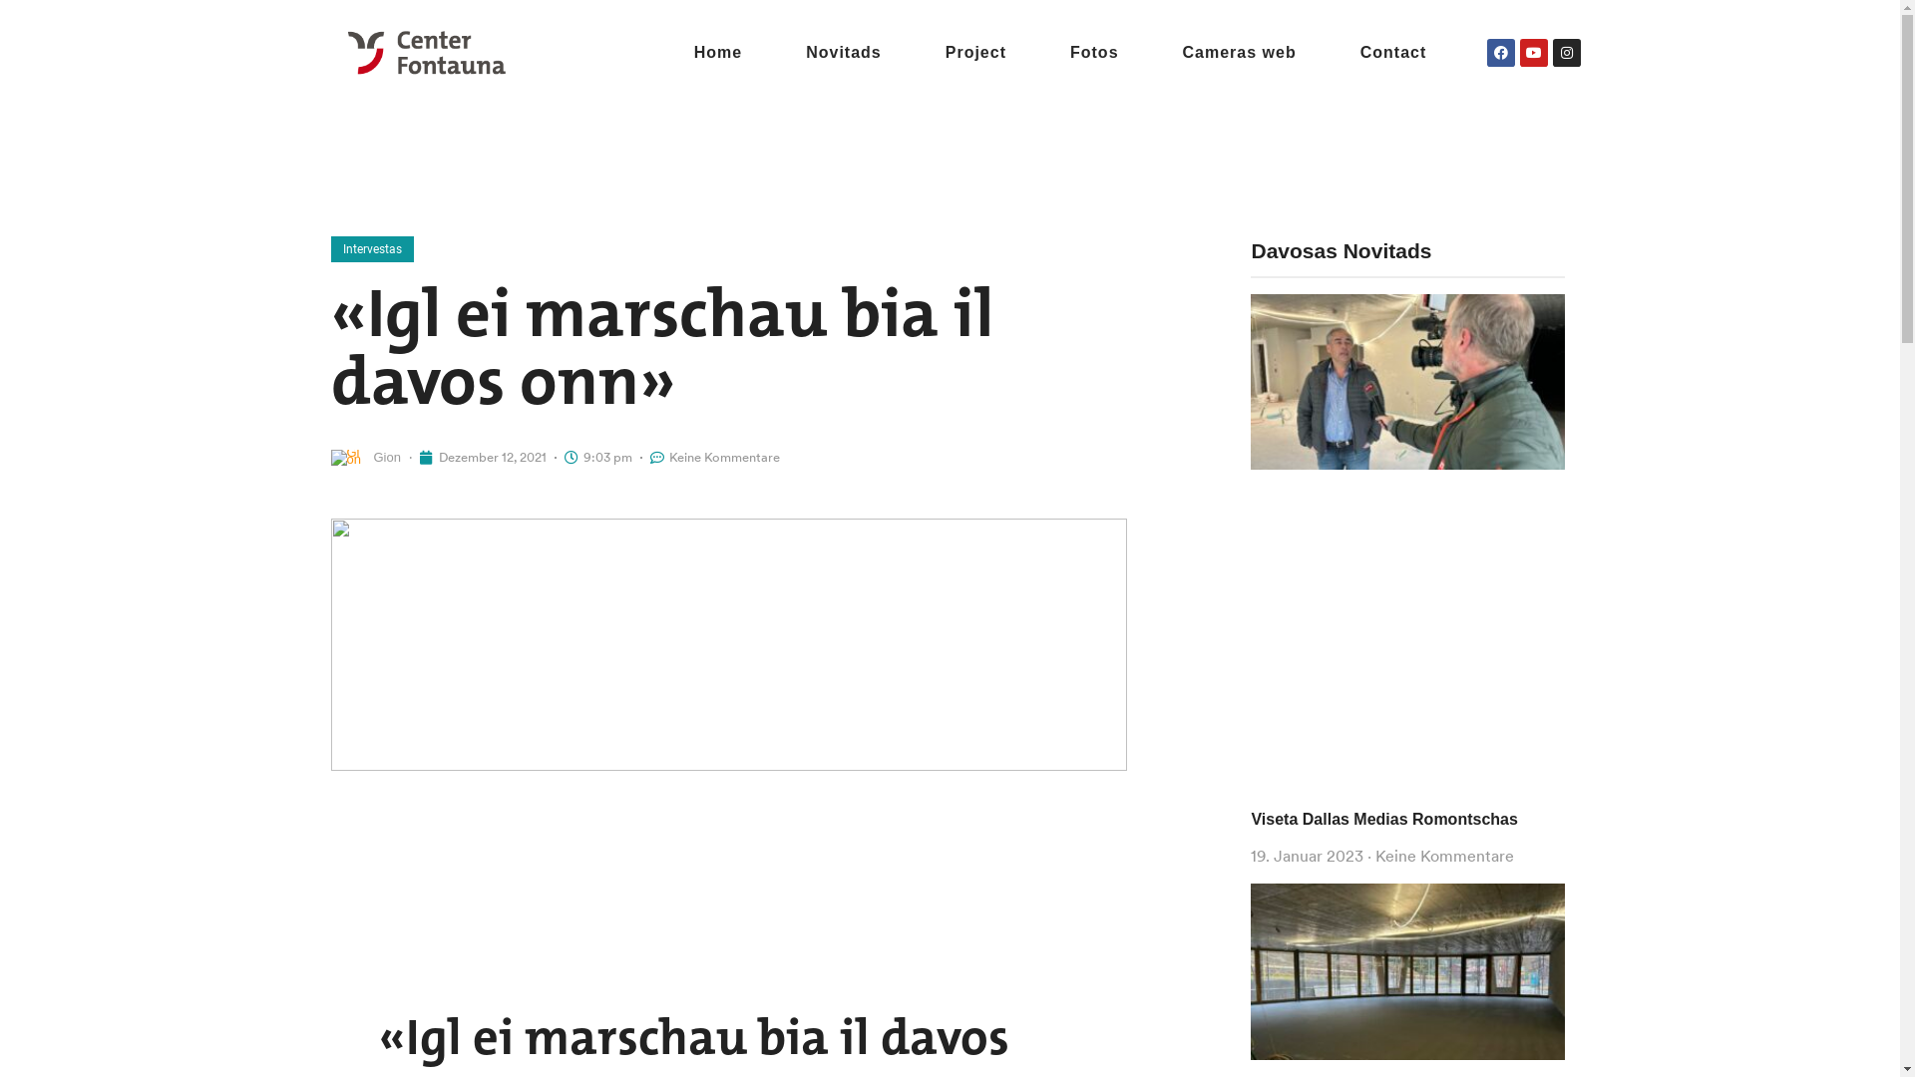 The image size is (1915, 1077). Describe the element at coordinates (1394, 52) in the screenshot. I see `Contact` at that location.